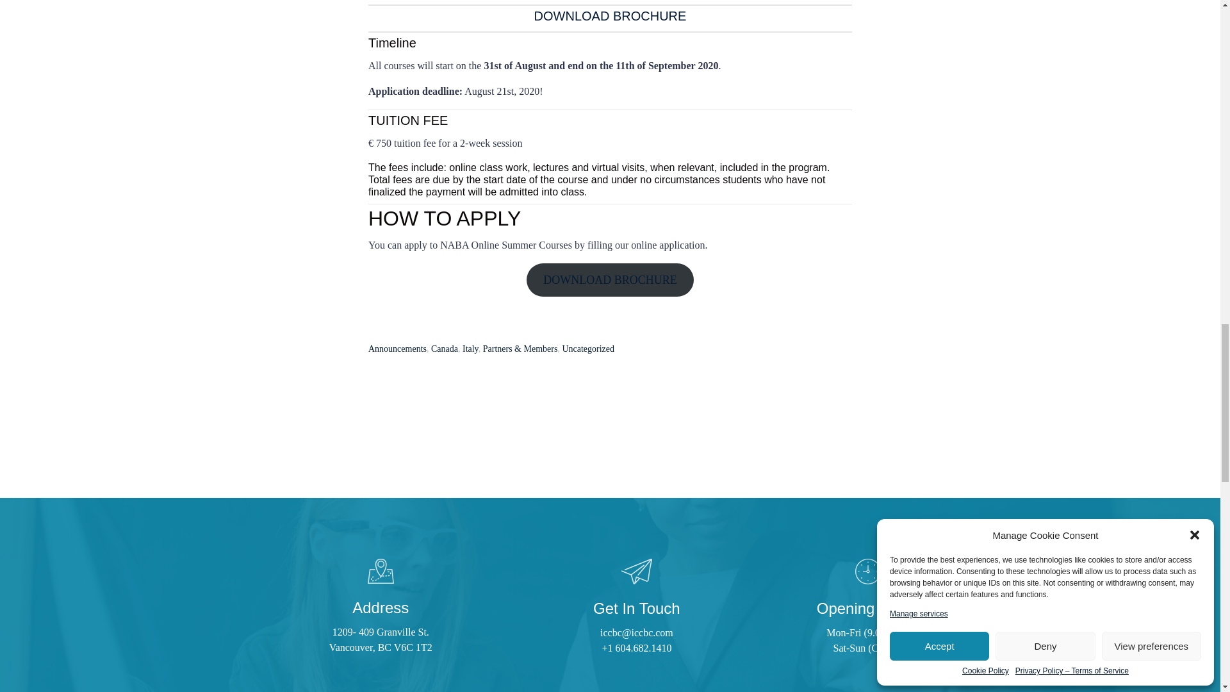  What do you see at coordinates (610, 169) in the screenshot?
I see `Page 7` at bounding box center [610, 169].